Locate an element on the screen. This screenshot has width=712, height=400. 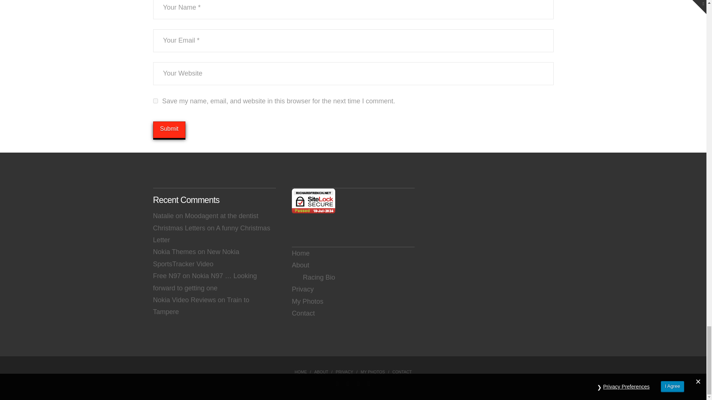
Train to Tampere is located at coordinates (201, 306).